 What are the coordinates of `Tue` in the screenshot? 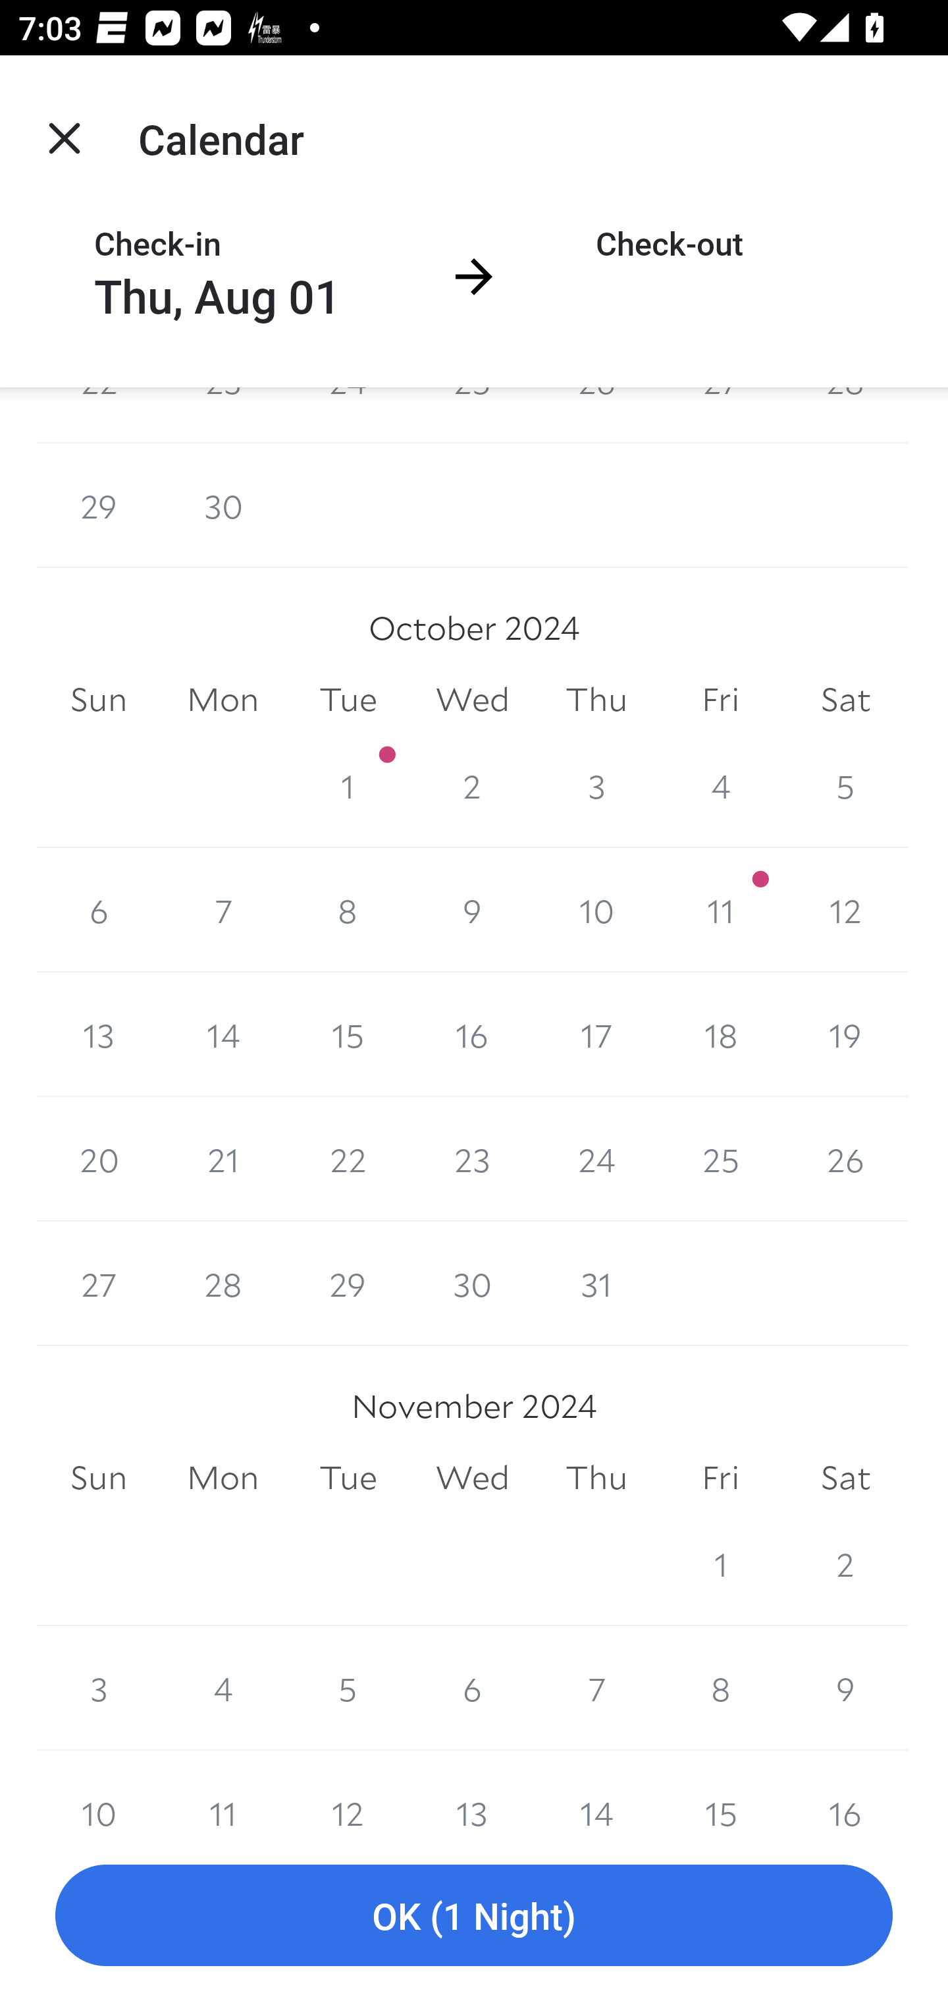 It's located at (348, 1479).